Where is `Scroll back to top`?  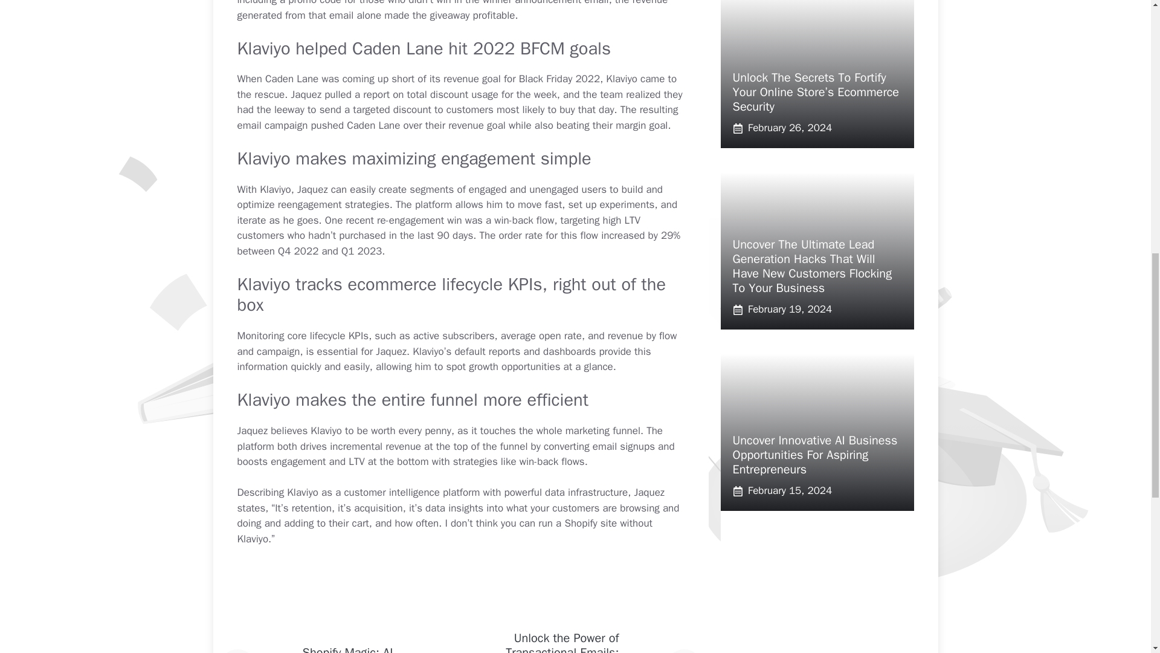 Scroll back to top is located at coordinates (1121, 574).